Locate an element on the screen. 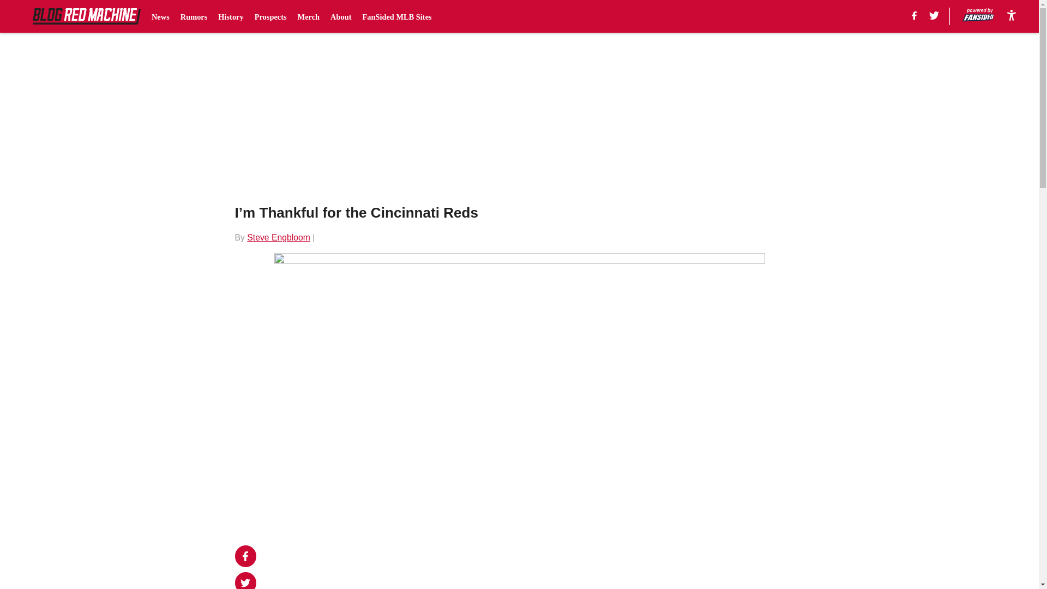 Image resolution: width=1047 pixels, height=589 pixels. Steve Engbloom is located at coordinates (278, 237).